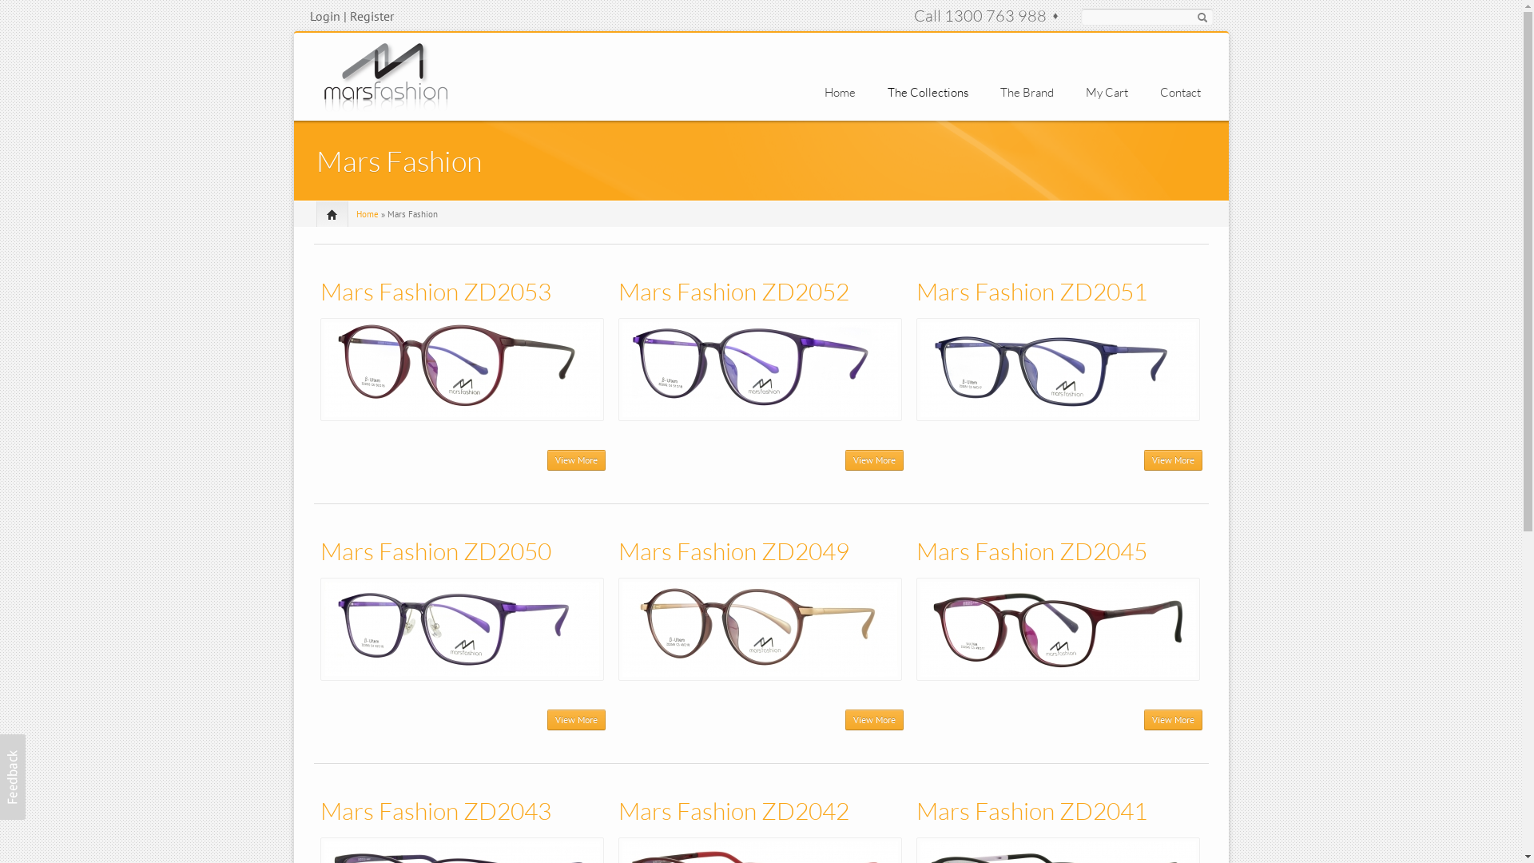 The image size is (1534, 863). Describe the element at coordinates (1181, 93) in the screenshot. I see `Contact` at that location.